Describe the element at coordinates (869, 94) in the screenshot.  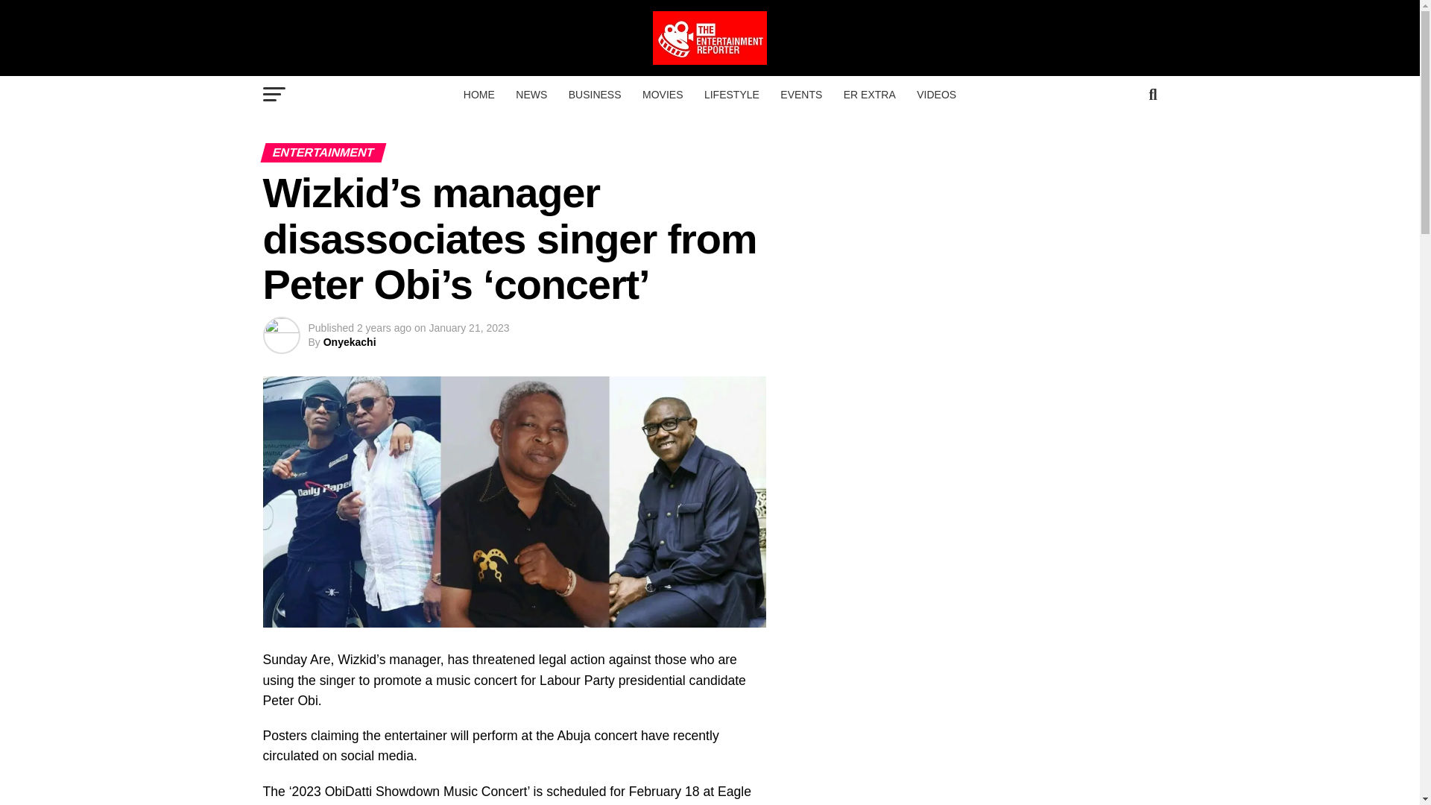
I see `ER EXTRA` at that location.